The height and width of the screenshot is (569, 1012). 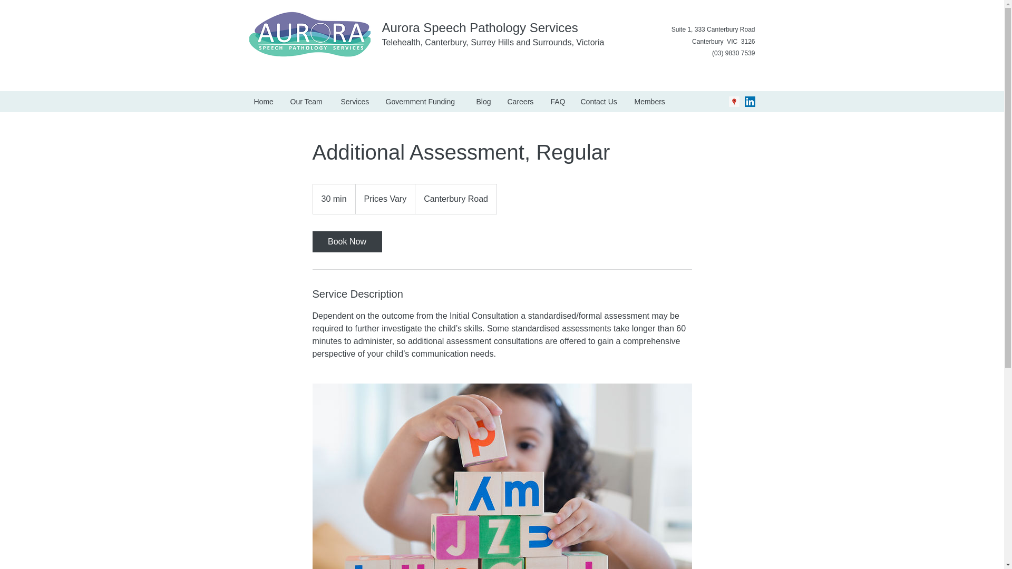 What do you see at coordinates (346, 241) in the screenshot?
I see `Book Now` at bounding box center [346, 241].